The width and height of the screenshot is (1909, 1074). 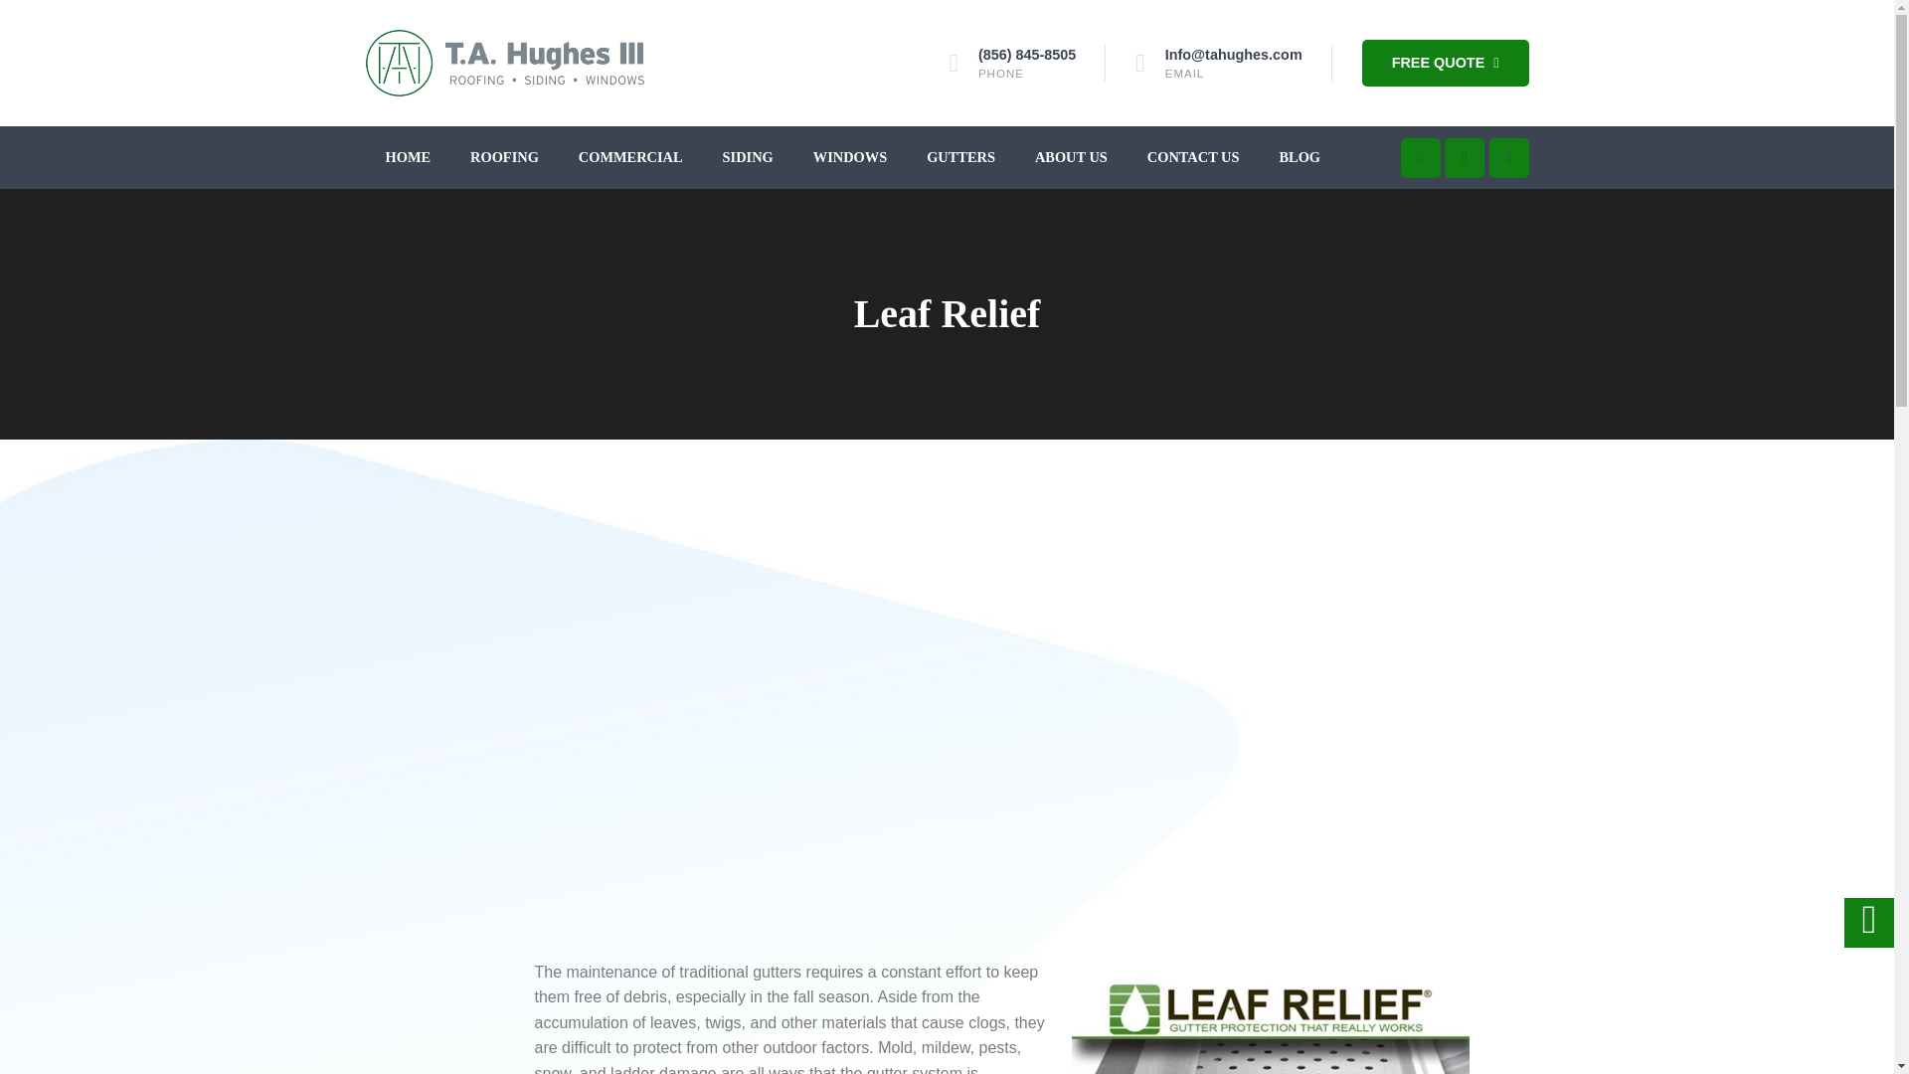 What do you see at coordinates (850, 157) in the screenshot?
I see `South Jersey Replacement Window and Door Contractor` at bounding box center [850, 157].